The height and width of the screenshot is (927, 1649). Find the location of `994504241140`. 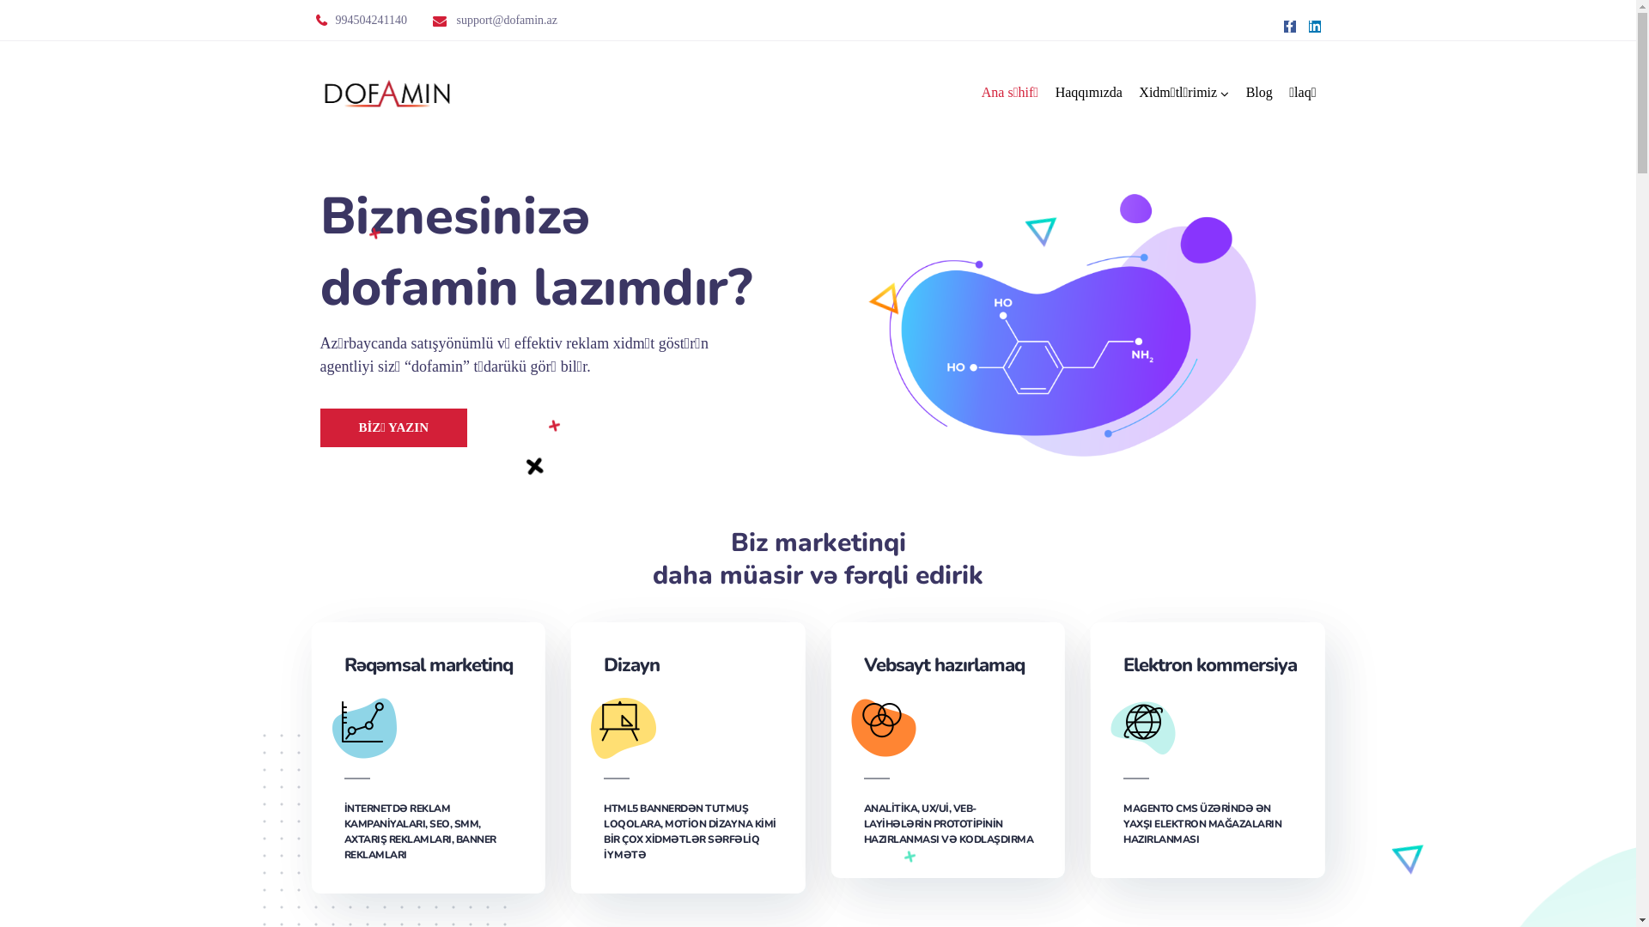

994504241140 is located at coordinates (371, 21).